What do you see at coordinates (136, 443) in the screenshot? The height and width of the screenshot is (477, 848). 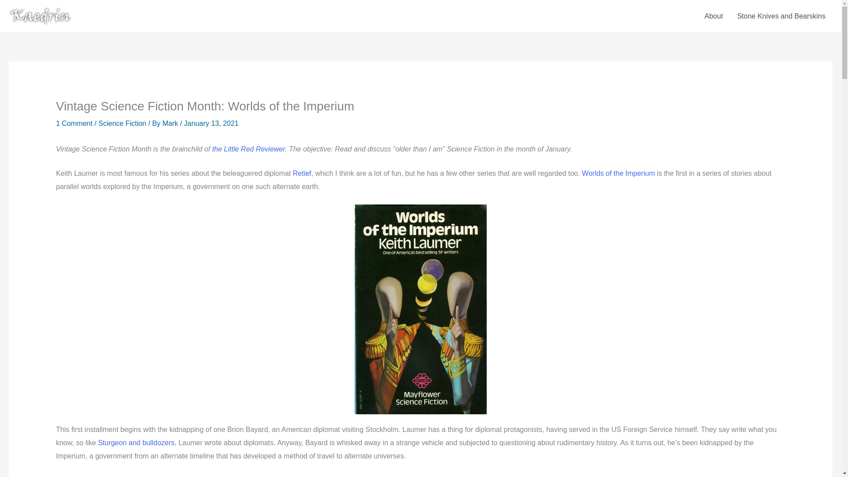 I see `Sturgeon and bulldozers` at bounding box center [136, 443].